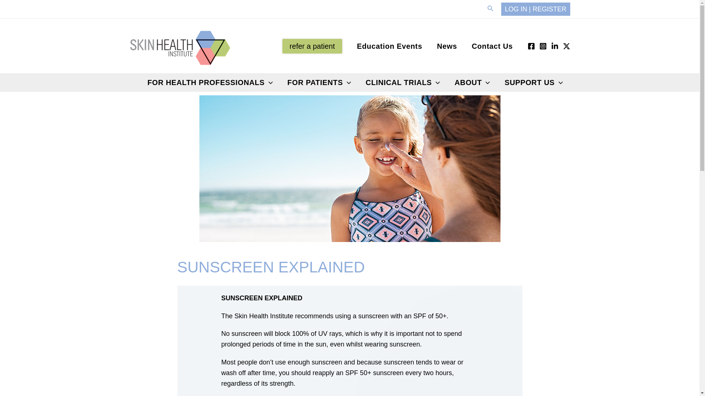 The width and height of the screenshot is (705, 396). I want to click on FOR HEALTH PROFESSIONALS, so click(210, 82).